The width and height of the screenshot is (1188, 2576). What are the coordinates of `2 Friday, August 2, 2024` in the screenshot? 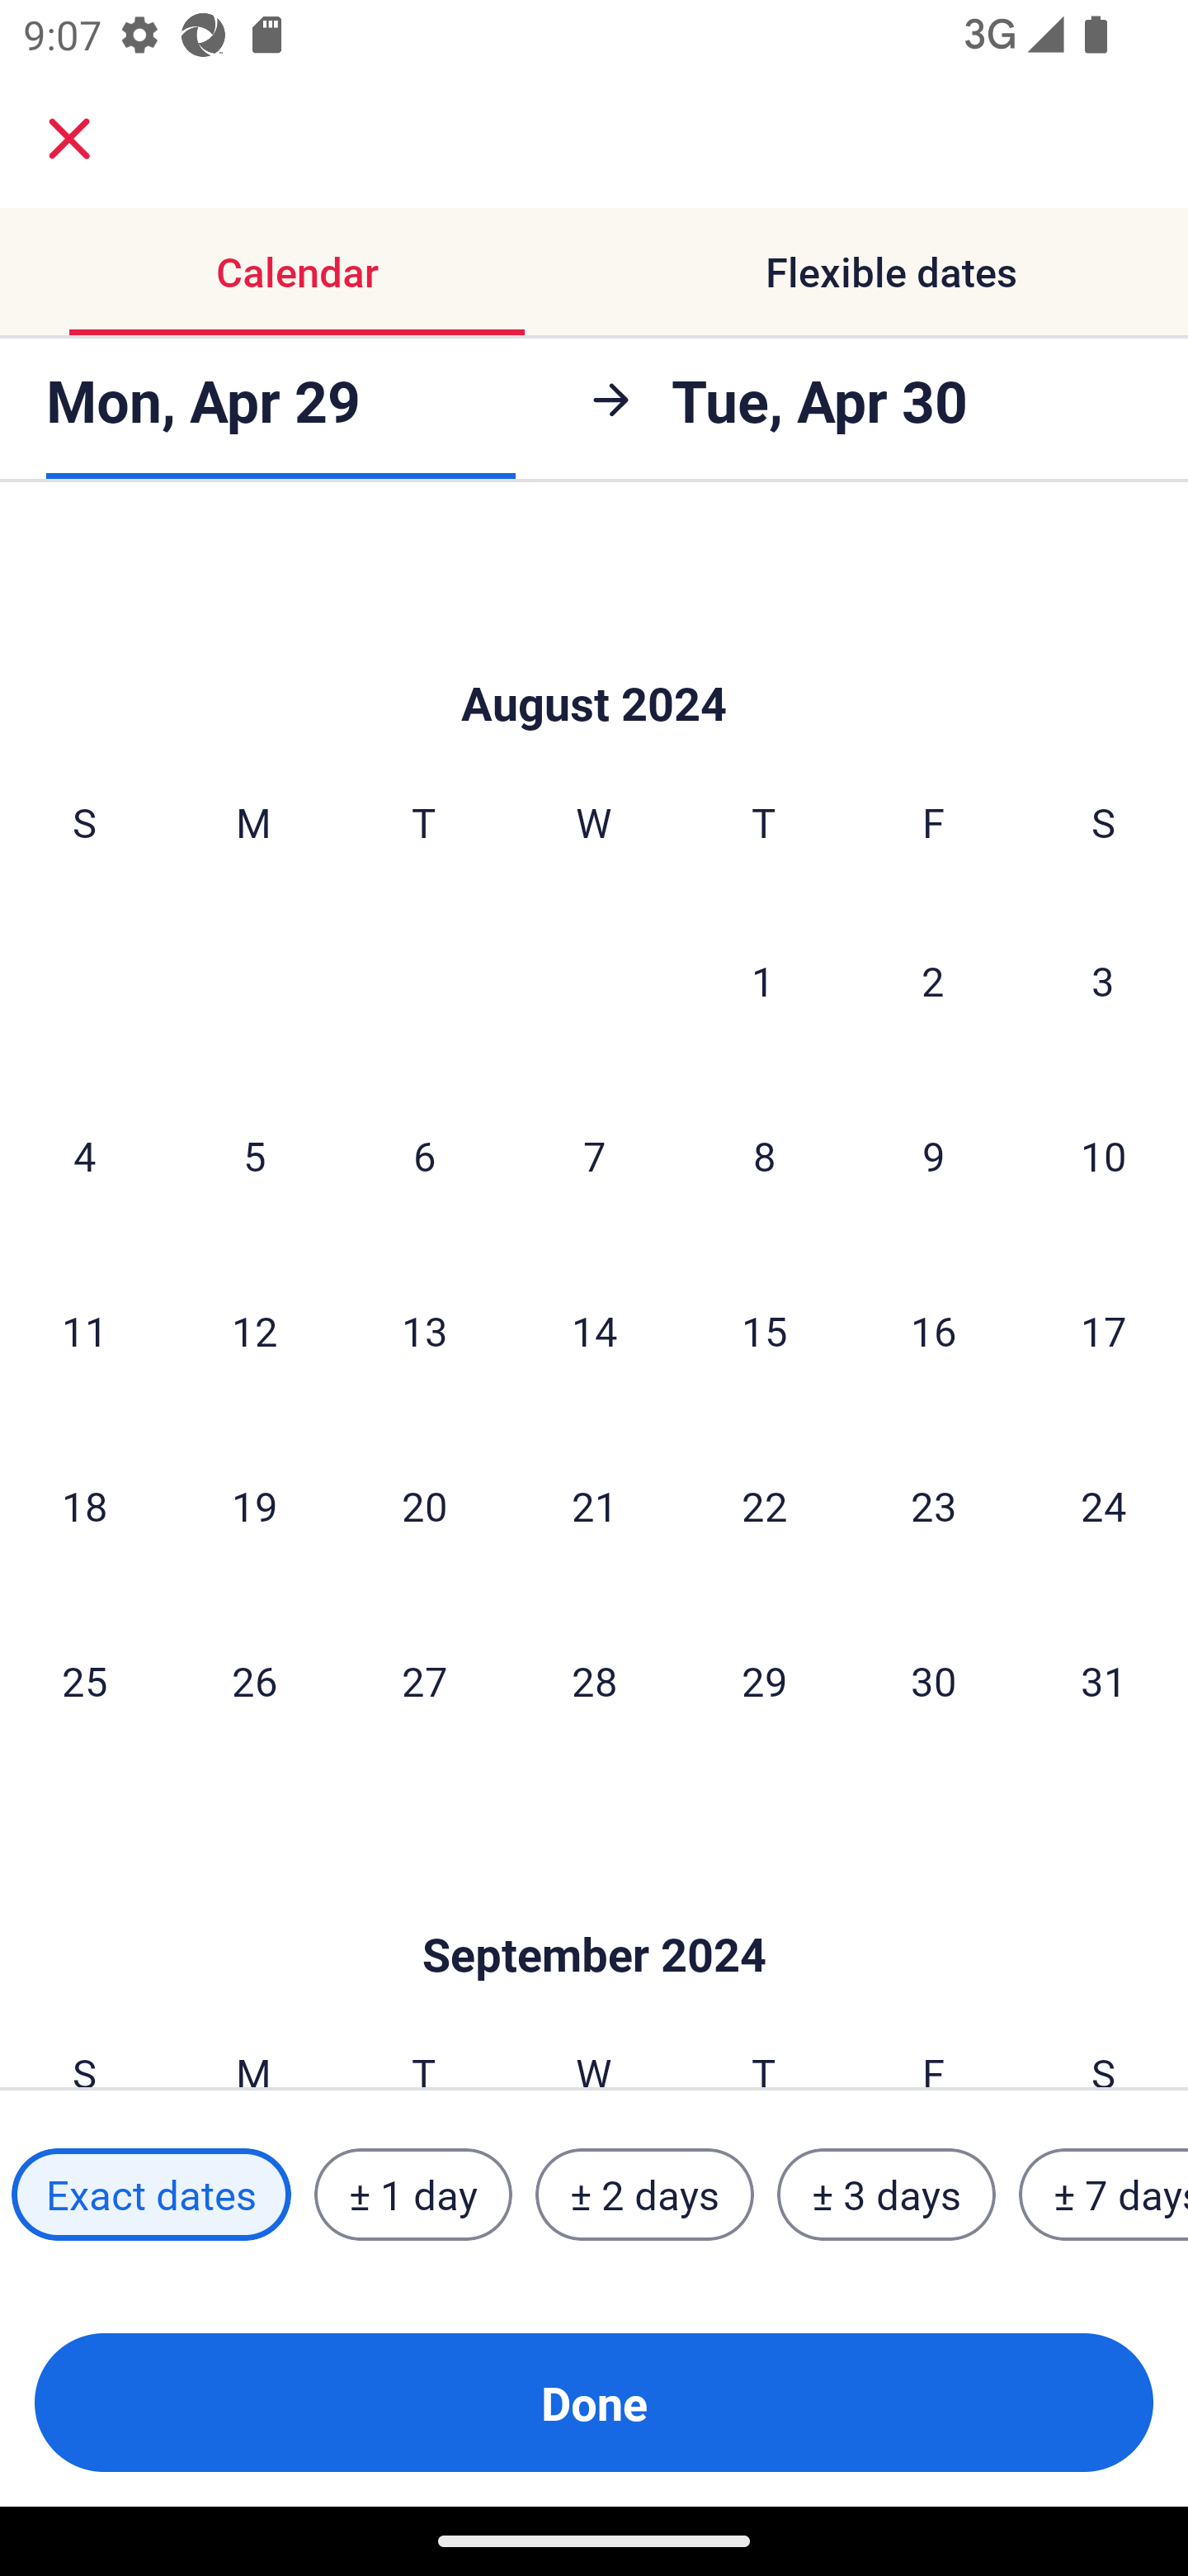 It's located at (933, 979).